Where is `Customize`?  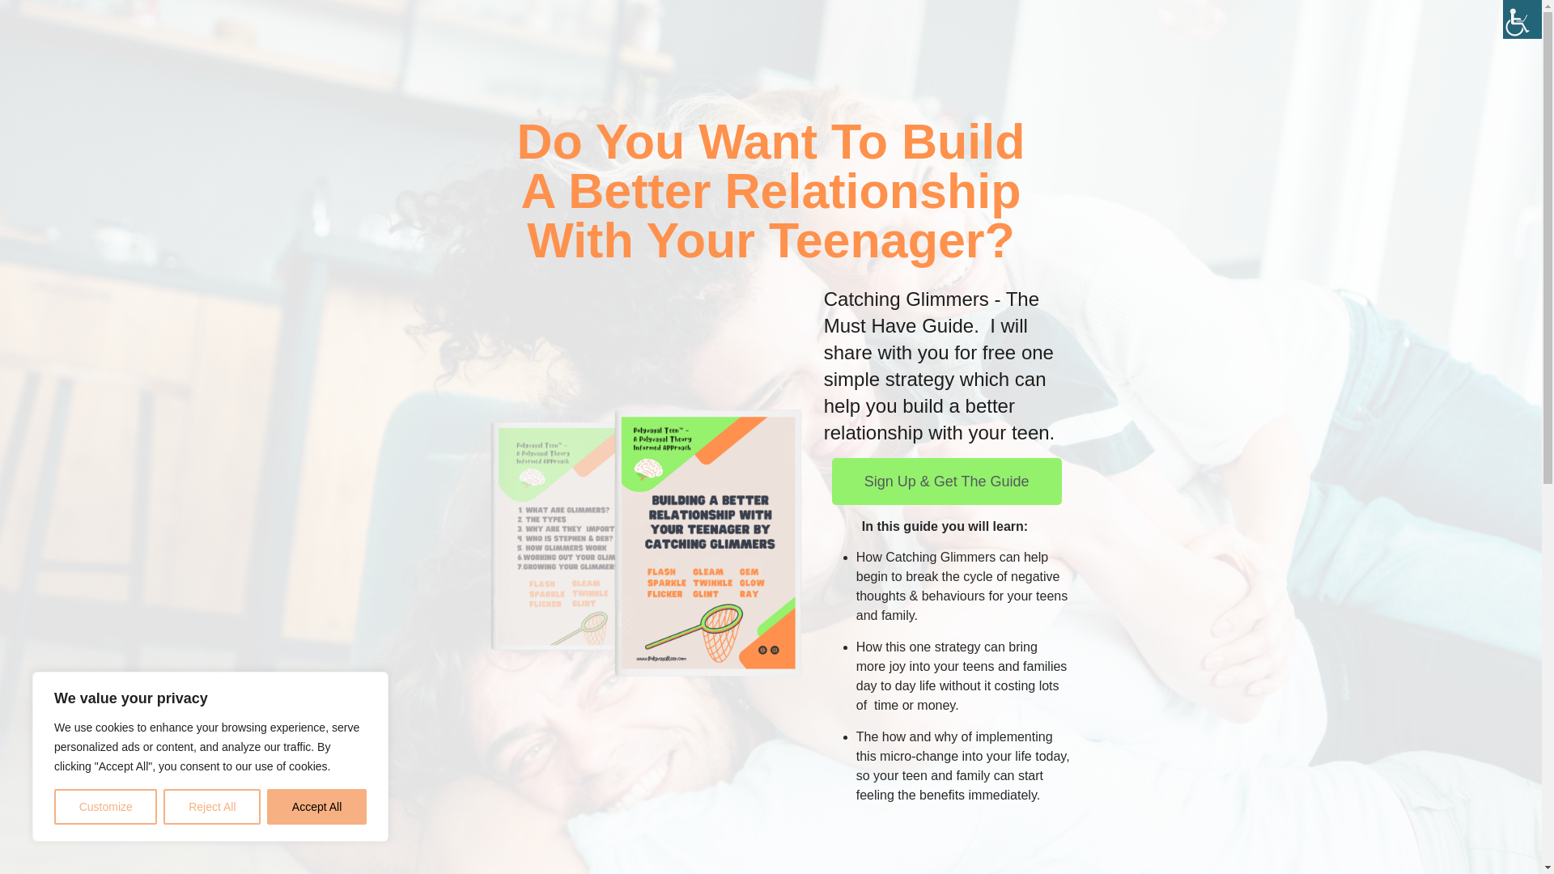 Customize is located at coordinates (105, 807).